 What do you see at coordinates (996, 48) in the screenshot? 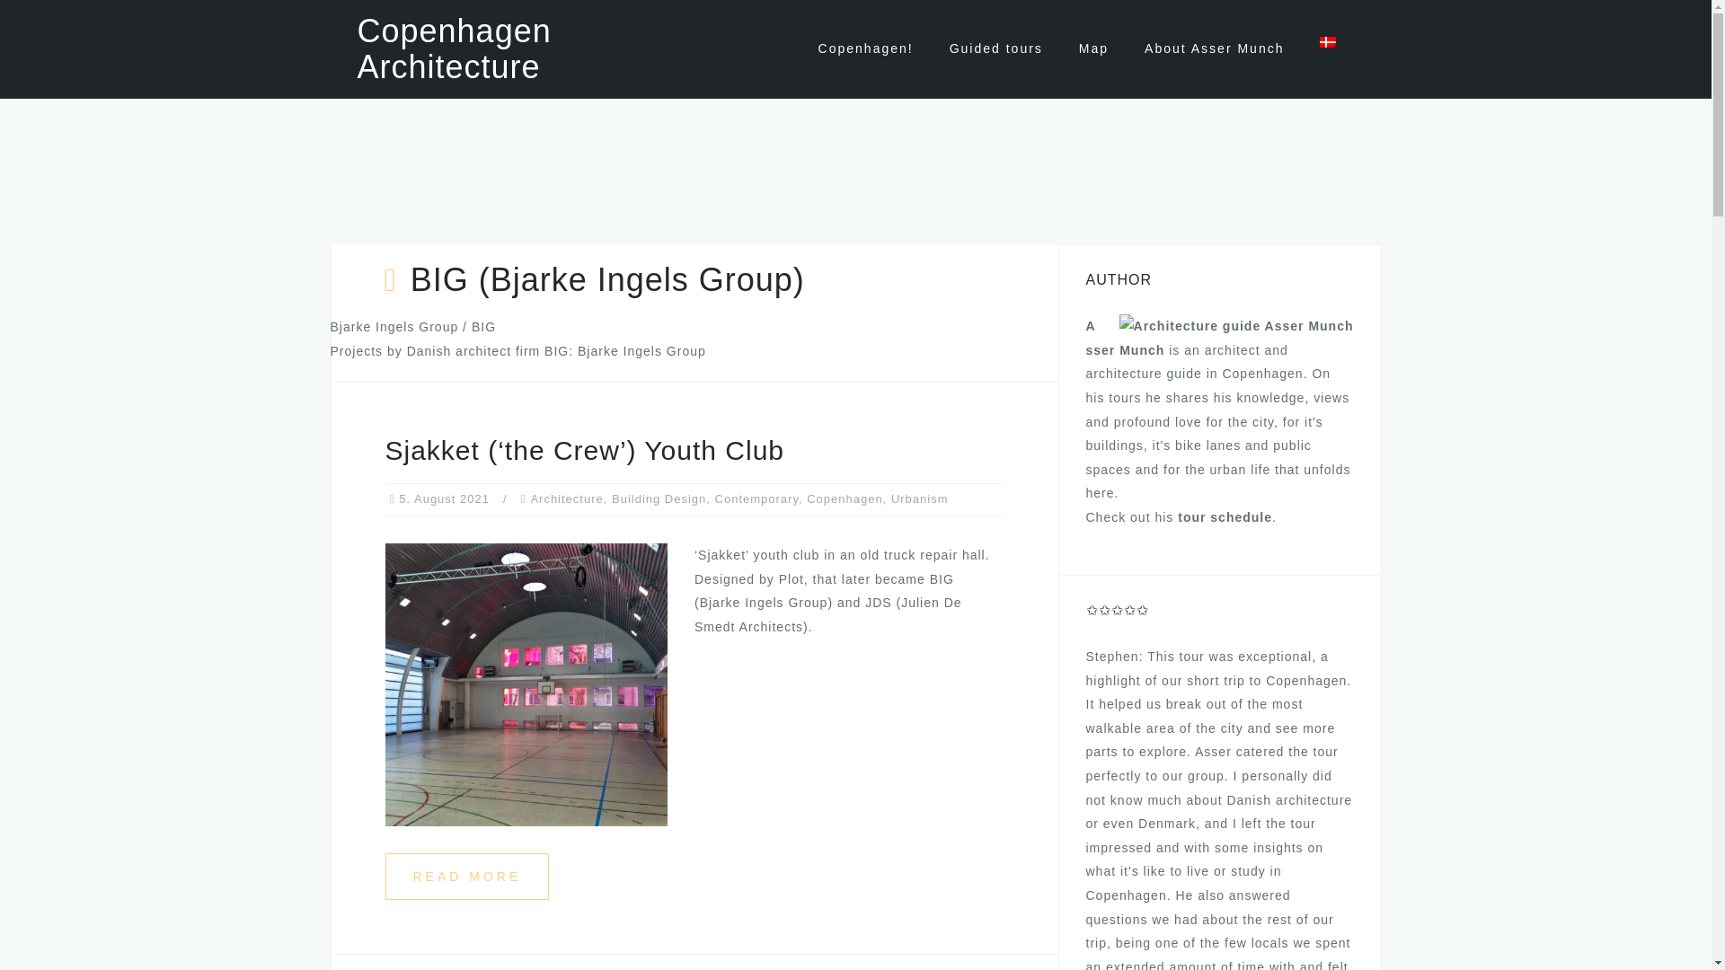
I see `Guided tours` at bounding box center [996, 48].